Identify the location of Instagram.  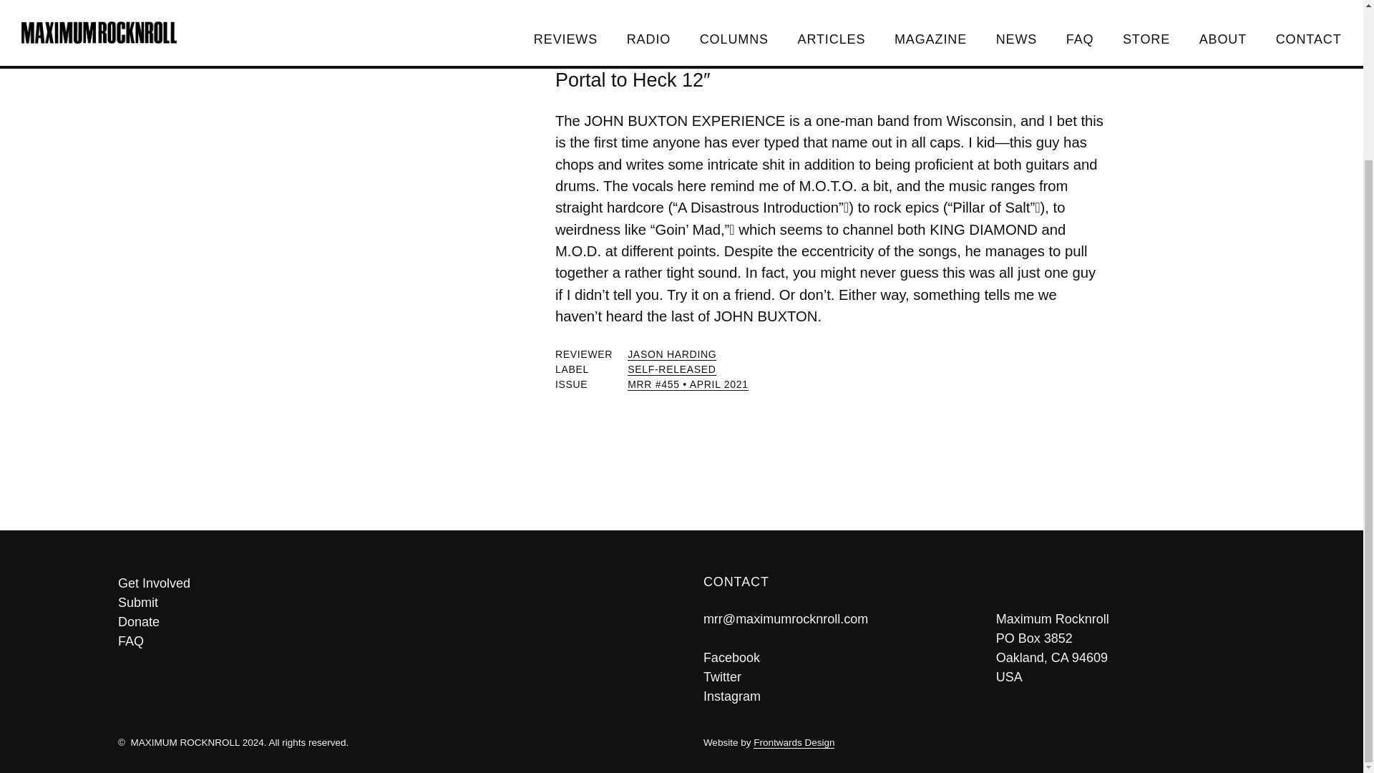
(732, 696).